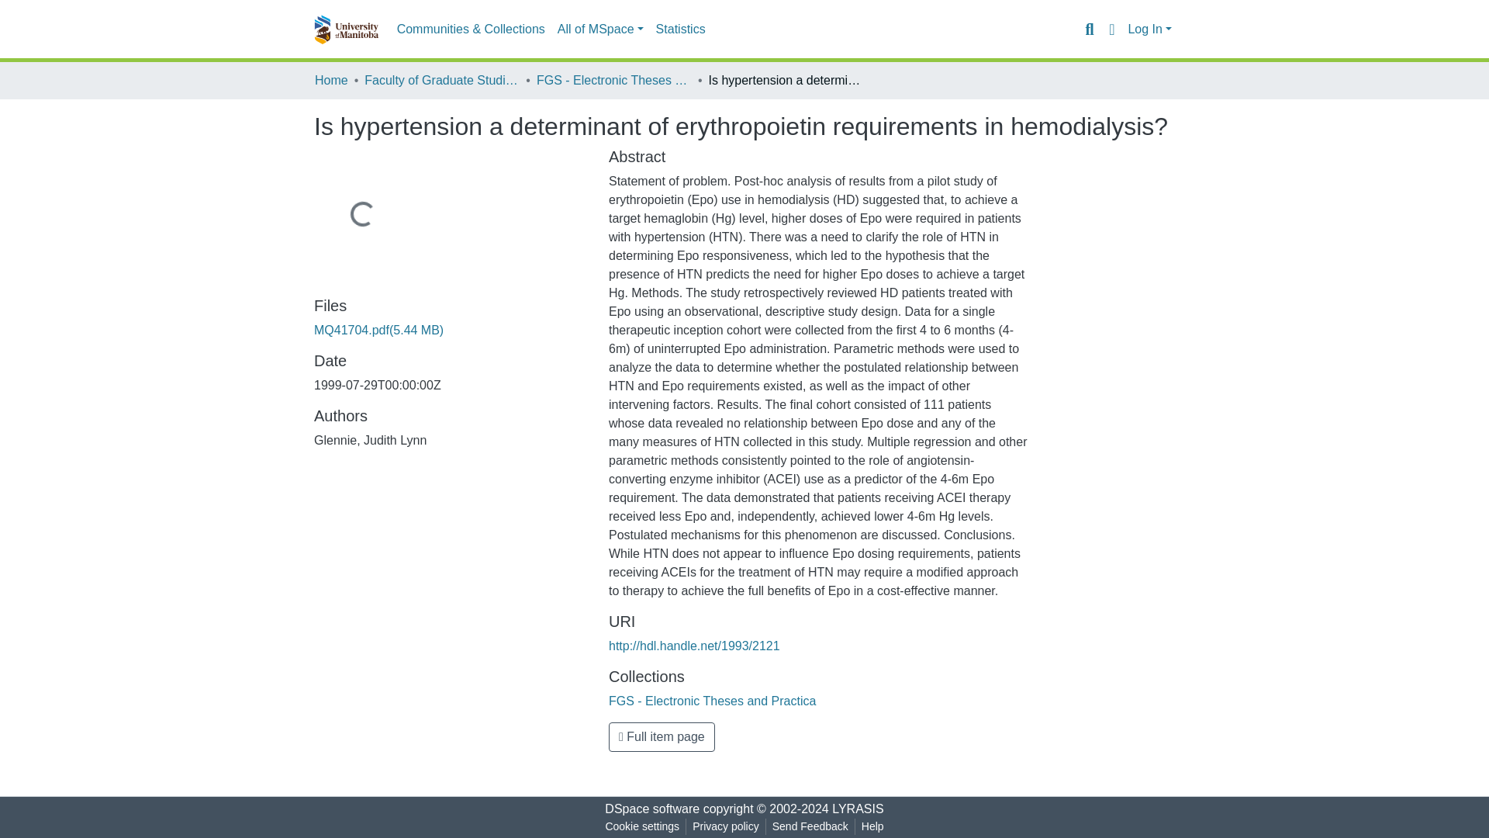  I want to click on FGS - Electronic Theses and Practica, so click(614, 80).